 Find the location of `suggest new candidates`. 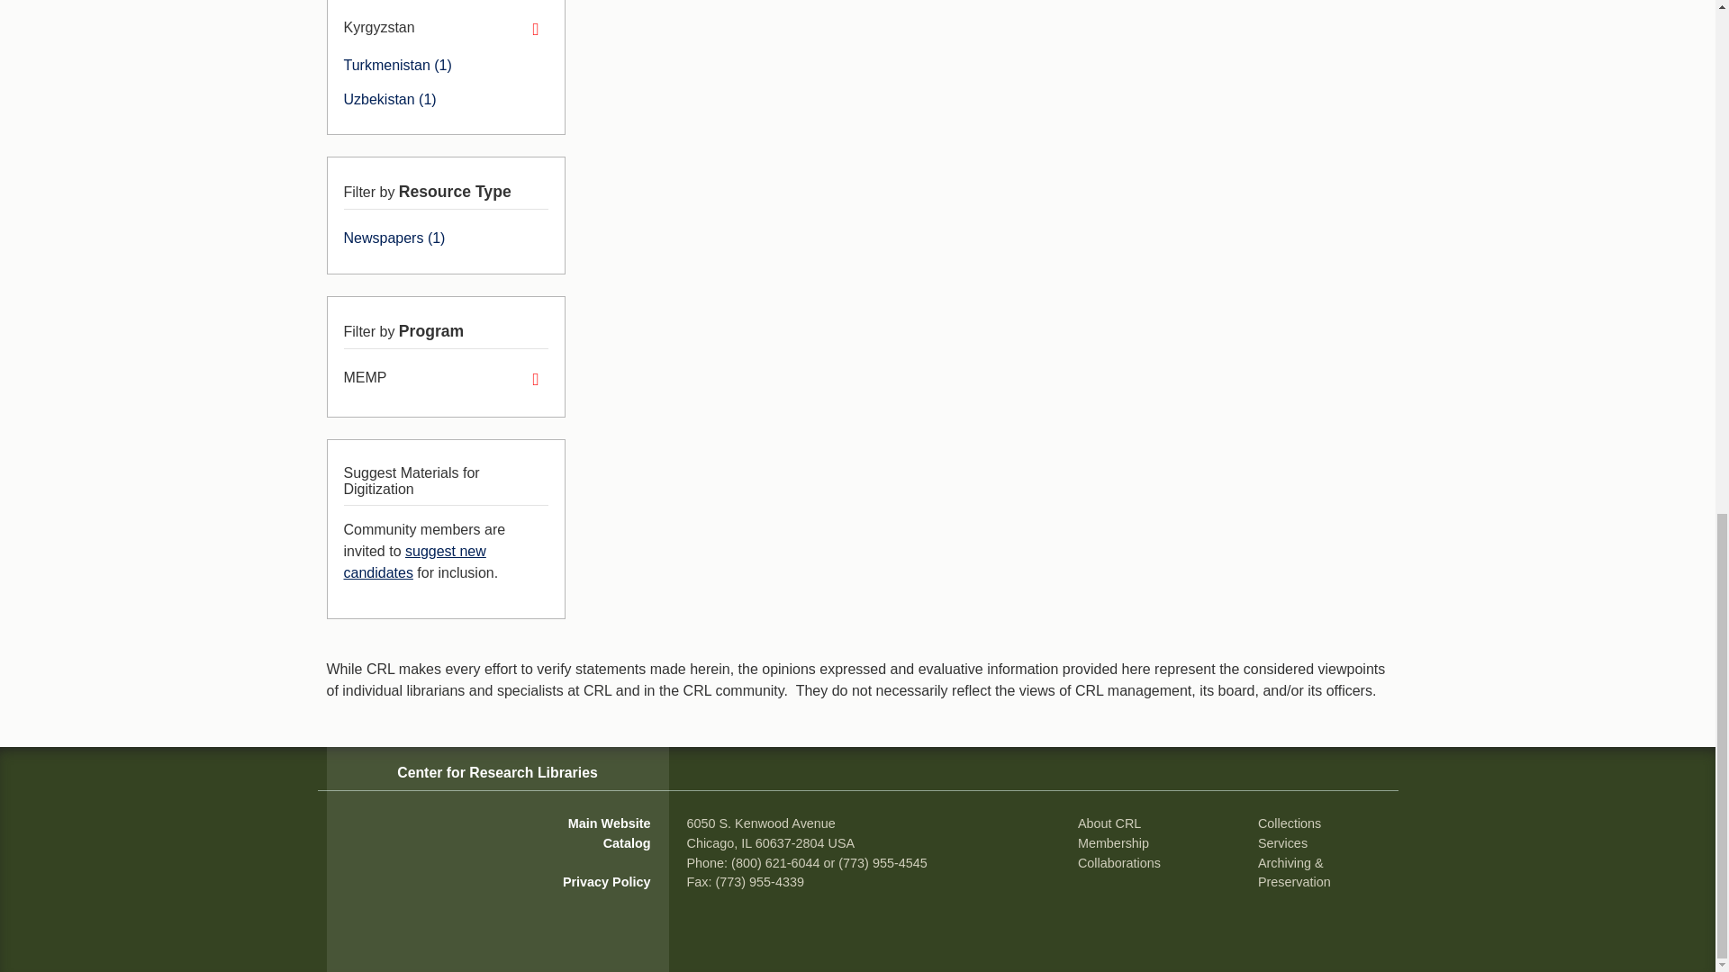

suggest new candidates is located at coordinates (414, 562).